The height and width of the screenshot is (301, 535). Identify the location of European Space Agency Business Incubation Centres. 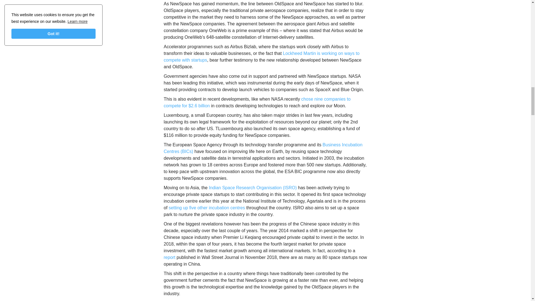
(263, 148).